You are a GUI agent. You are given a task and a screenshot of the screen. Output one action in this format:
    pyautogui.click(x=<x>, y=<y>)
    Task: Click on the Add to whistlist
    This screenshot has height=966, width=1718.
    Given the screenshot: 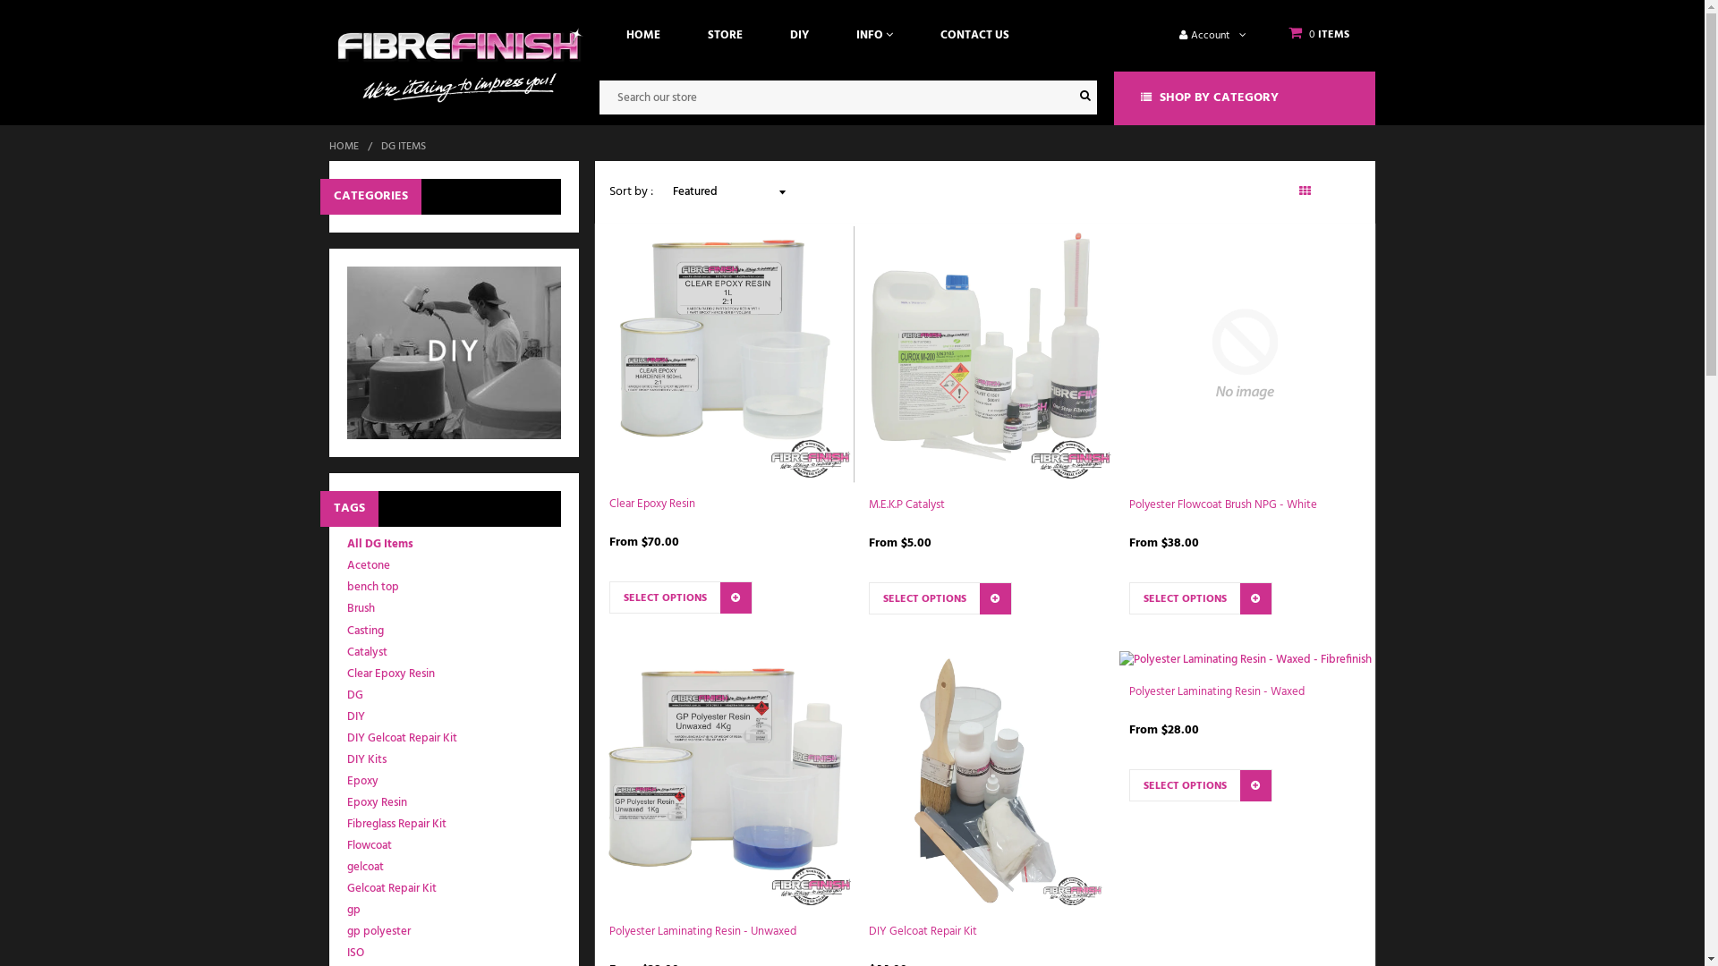 What is the action you would take?
    pyautogui.click(x=920, y=664)
    